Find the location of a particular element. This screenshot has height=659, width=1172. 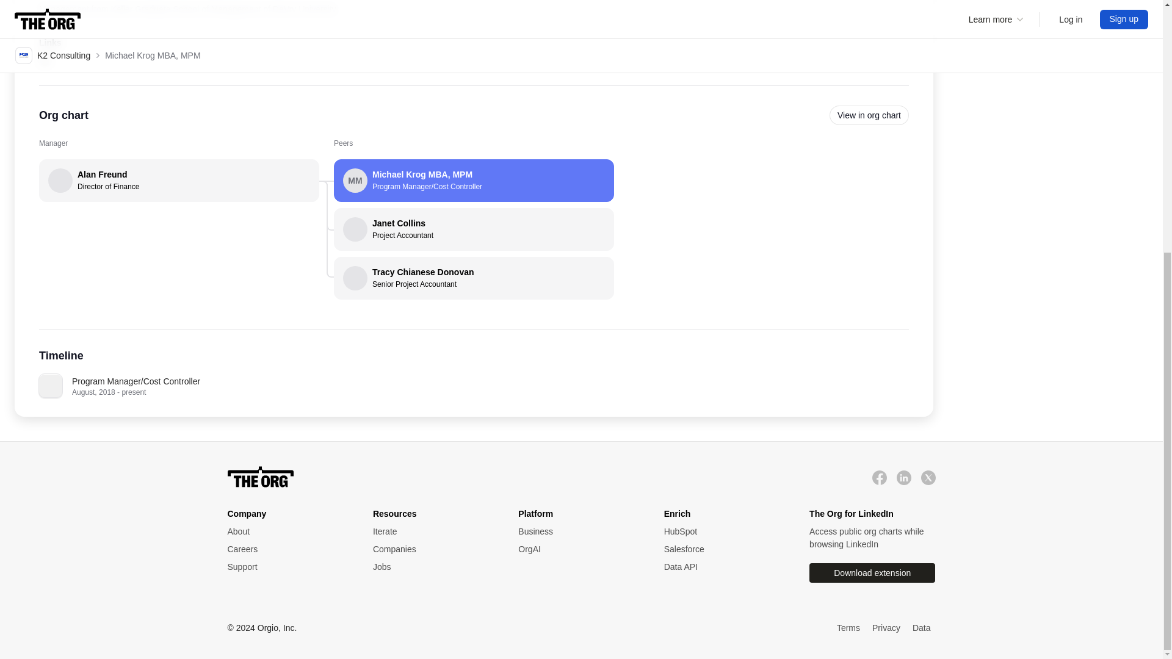

Jobs is located at coordinates (288, 549).